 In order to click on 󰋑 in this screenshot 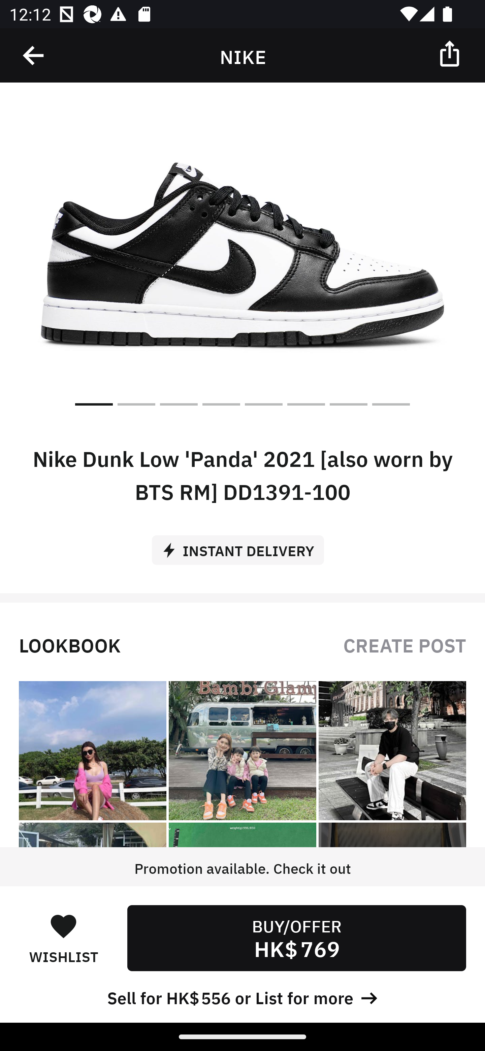, I will do `click(63, 926)`.